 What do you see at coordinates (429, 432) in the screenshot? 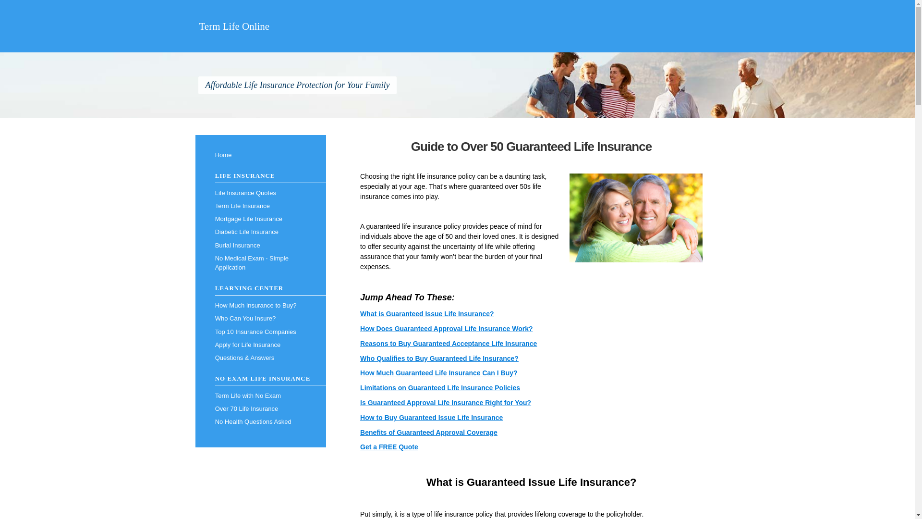
I see `Benefits of Guaranteed Approval Coverage` at bounding box center [429, 432].